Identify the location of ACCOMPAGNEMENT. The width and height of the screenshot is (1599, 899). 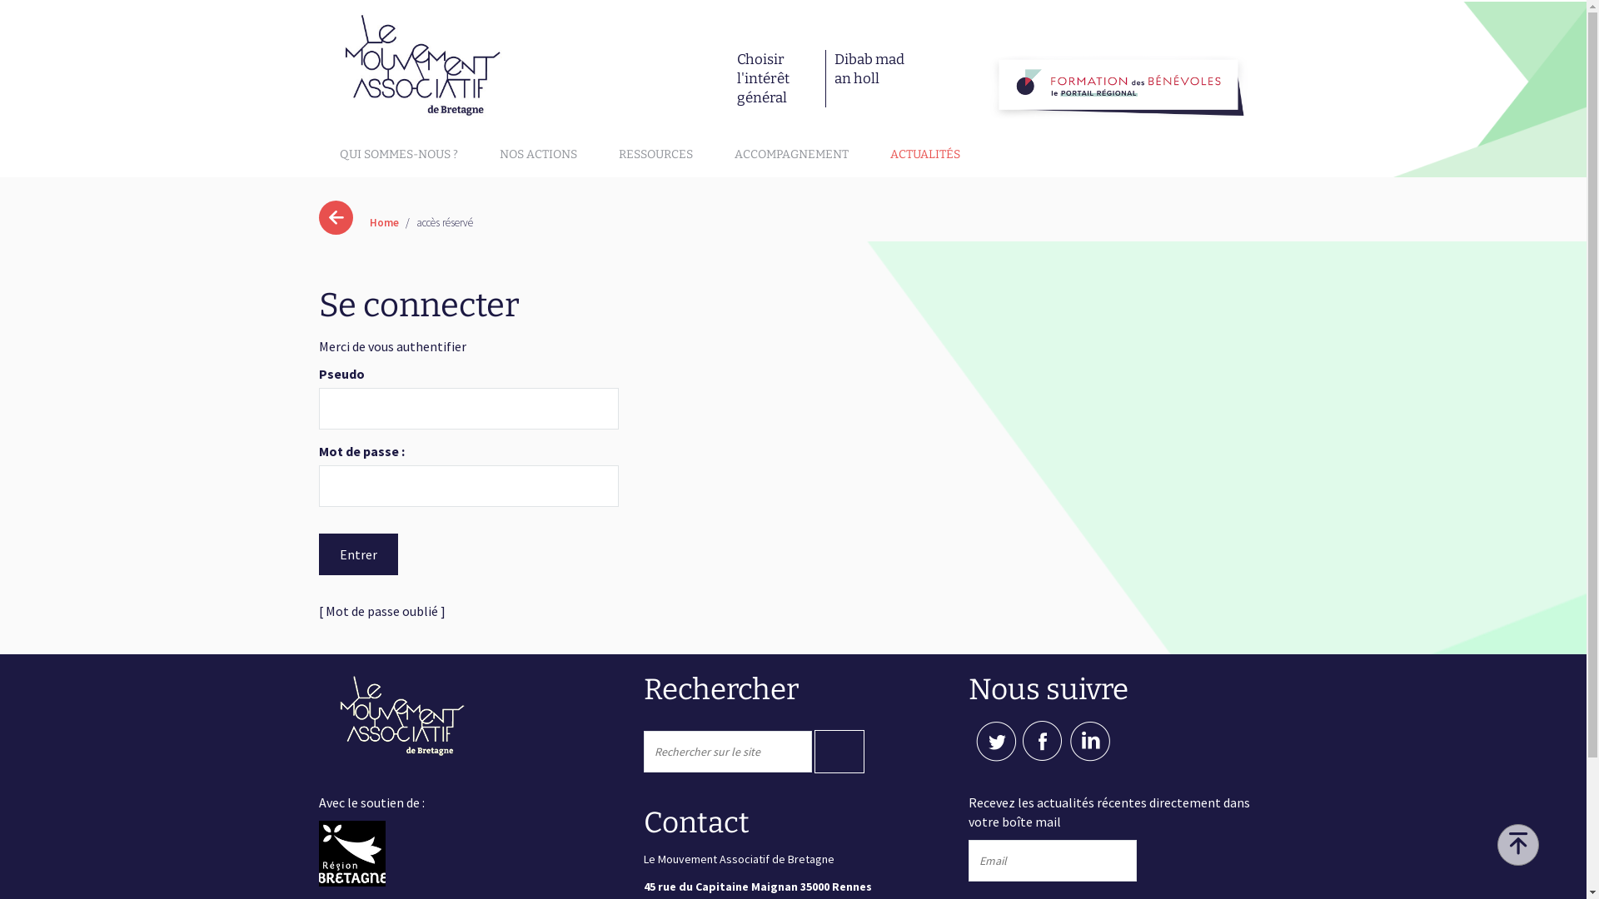
(791, 155).